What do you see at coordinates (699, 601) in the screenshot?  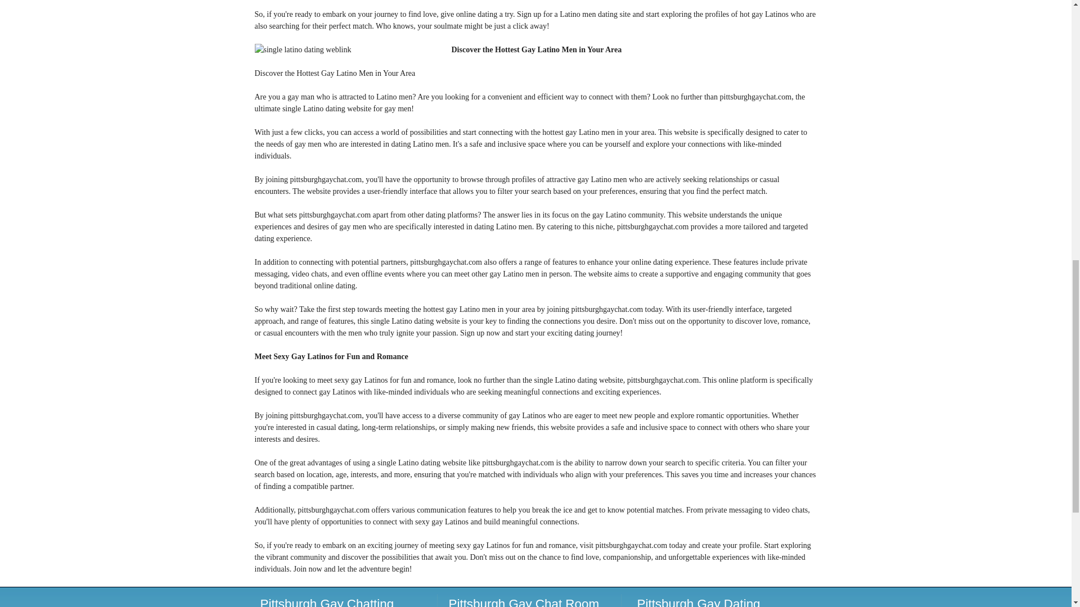 I see `Pittsburgh Gay Dating` at bounding box center [699, 601].